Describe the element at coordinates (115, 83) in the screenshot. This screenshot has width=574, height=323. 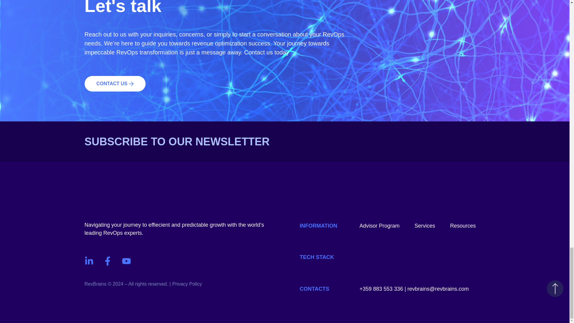
I see `CONTACT US` at that location.